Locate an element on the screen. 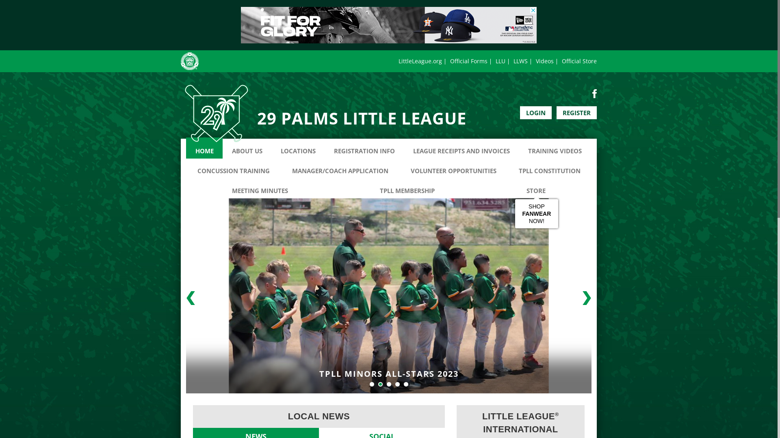 This screenshot has width=780, height=438. Official Forms is located at coordinates (469, 61).